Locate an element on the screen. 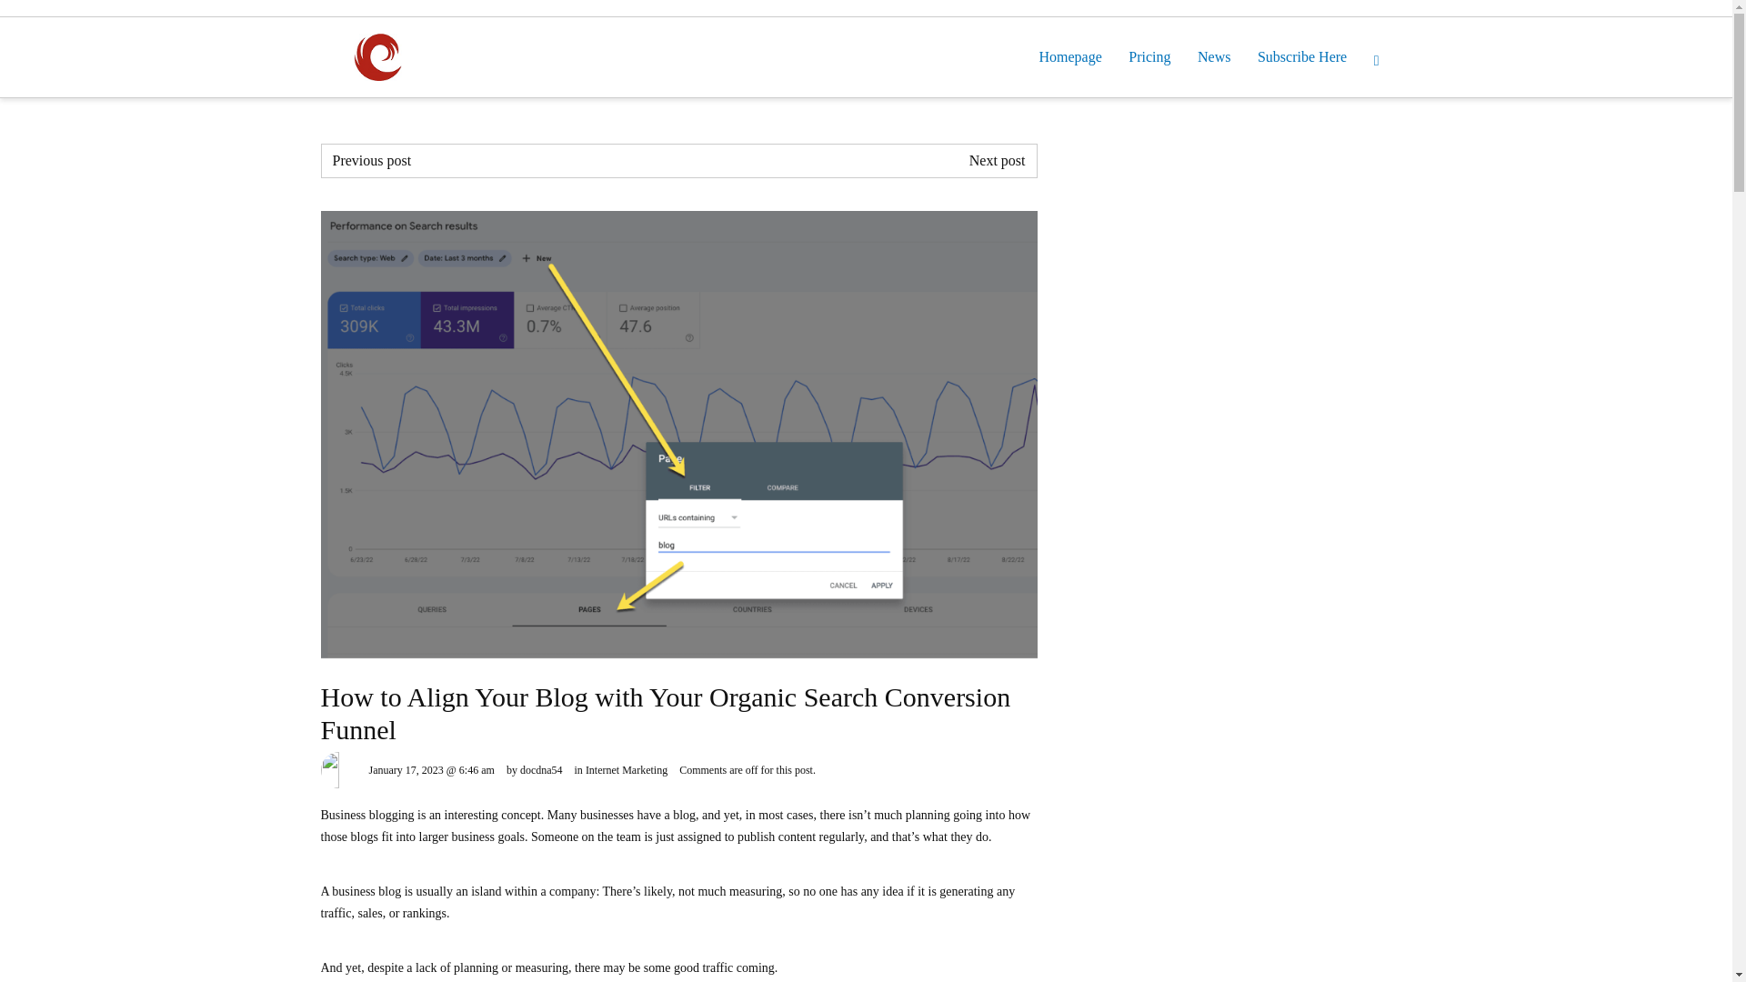 This screenshot has height=982, width=1746. Previous post is located at coordinates (373, 160).